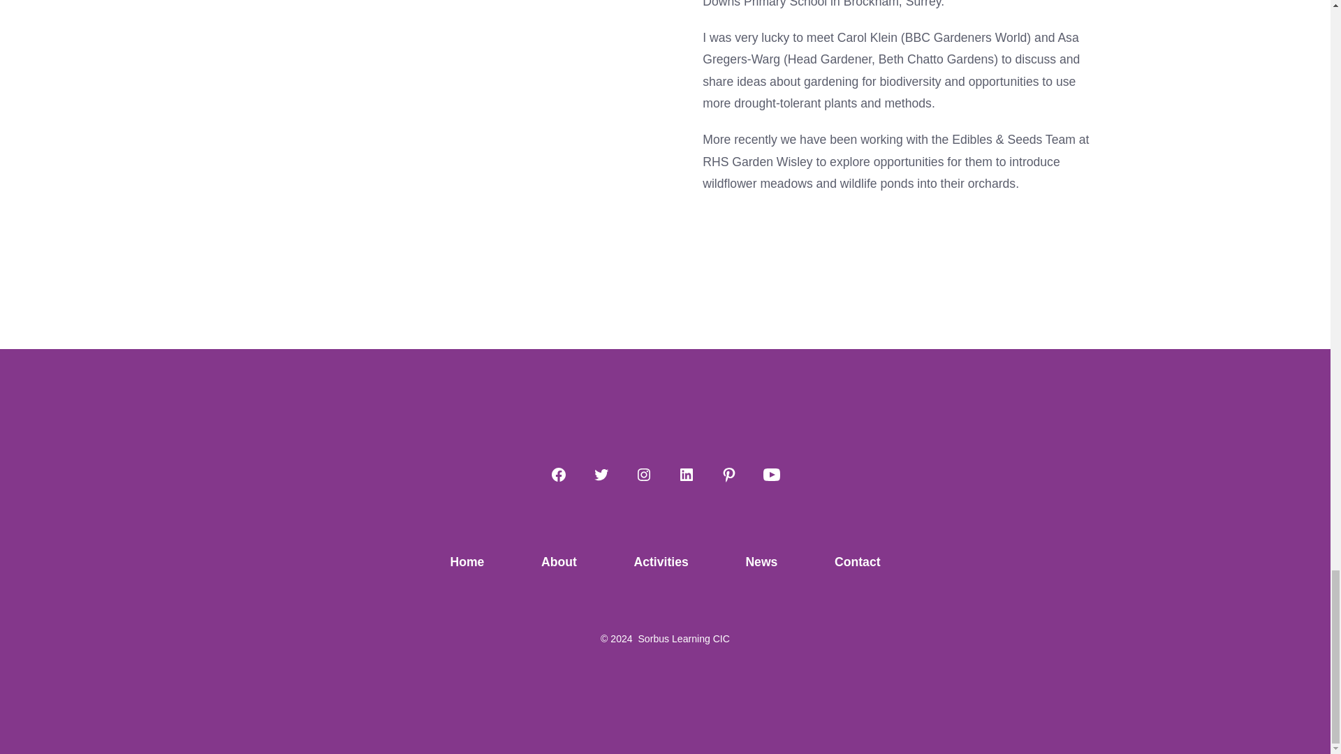  Describe the element at coordinates (771, 475) in the screenshot. I see `Open YouTube in a new tab` at that location.